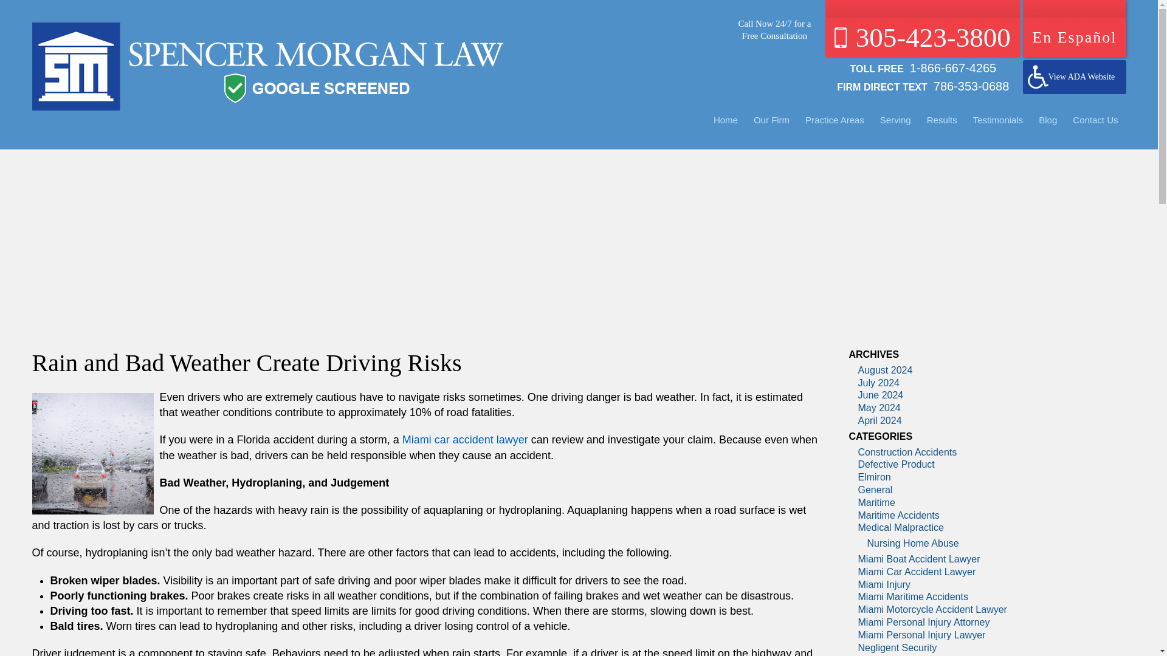 The image size is (1167, 656). I want to click on Practice Areas, so click(834, 120).